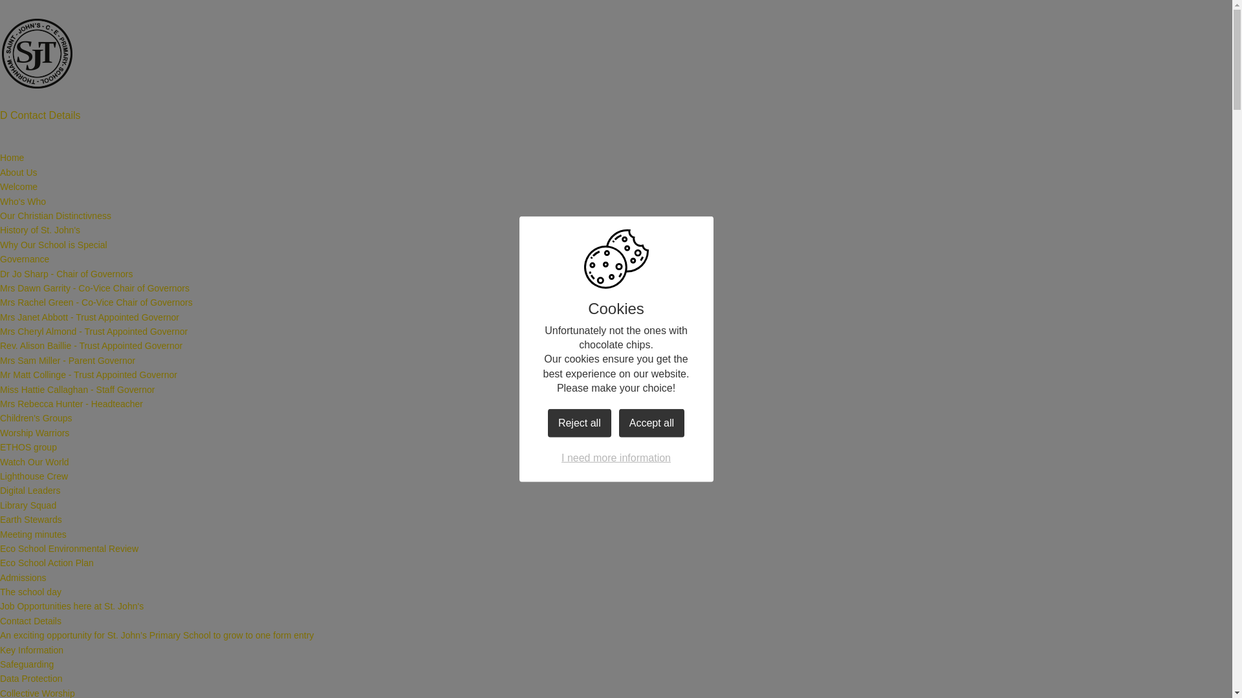 The width and height of the screenshot is (1242, 698). Describe the element at coordinates (30, 620) in the screenshot. I see `Contact Details` at that location.